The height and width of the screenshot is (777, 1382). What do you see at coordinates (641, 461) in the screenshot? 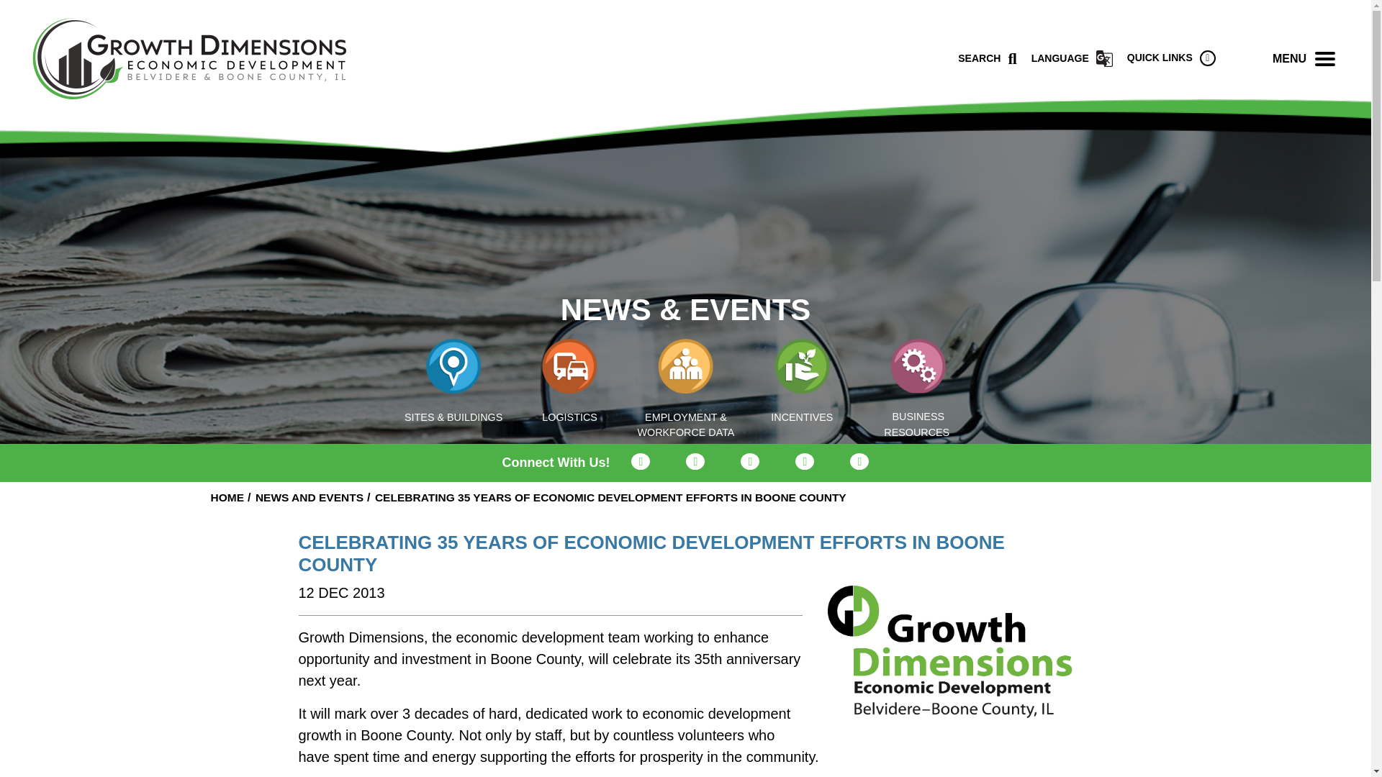
I see `Twitter` at bounding box center [641, 461].